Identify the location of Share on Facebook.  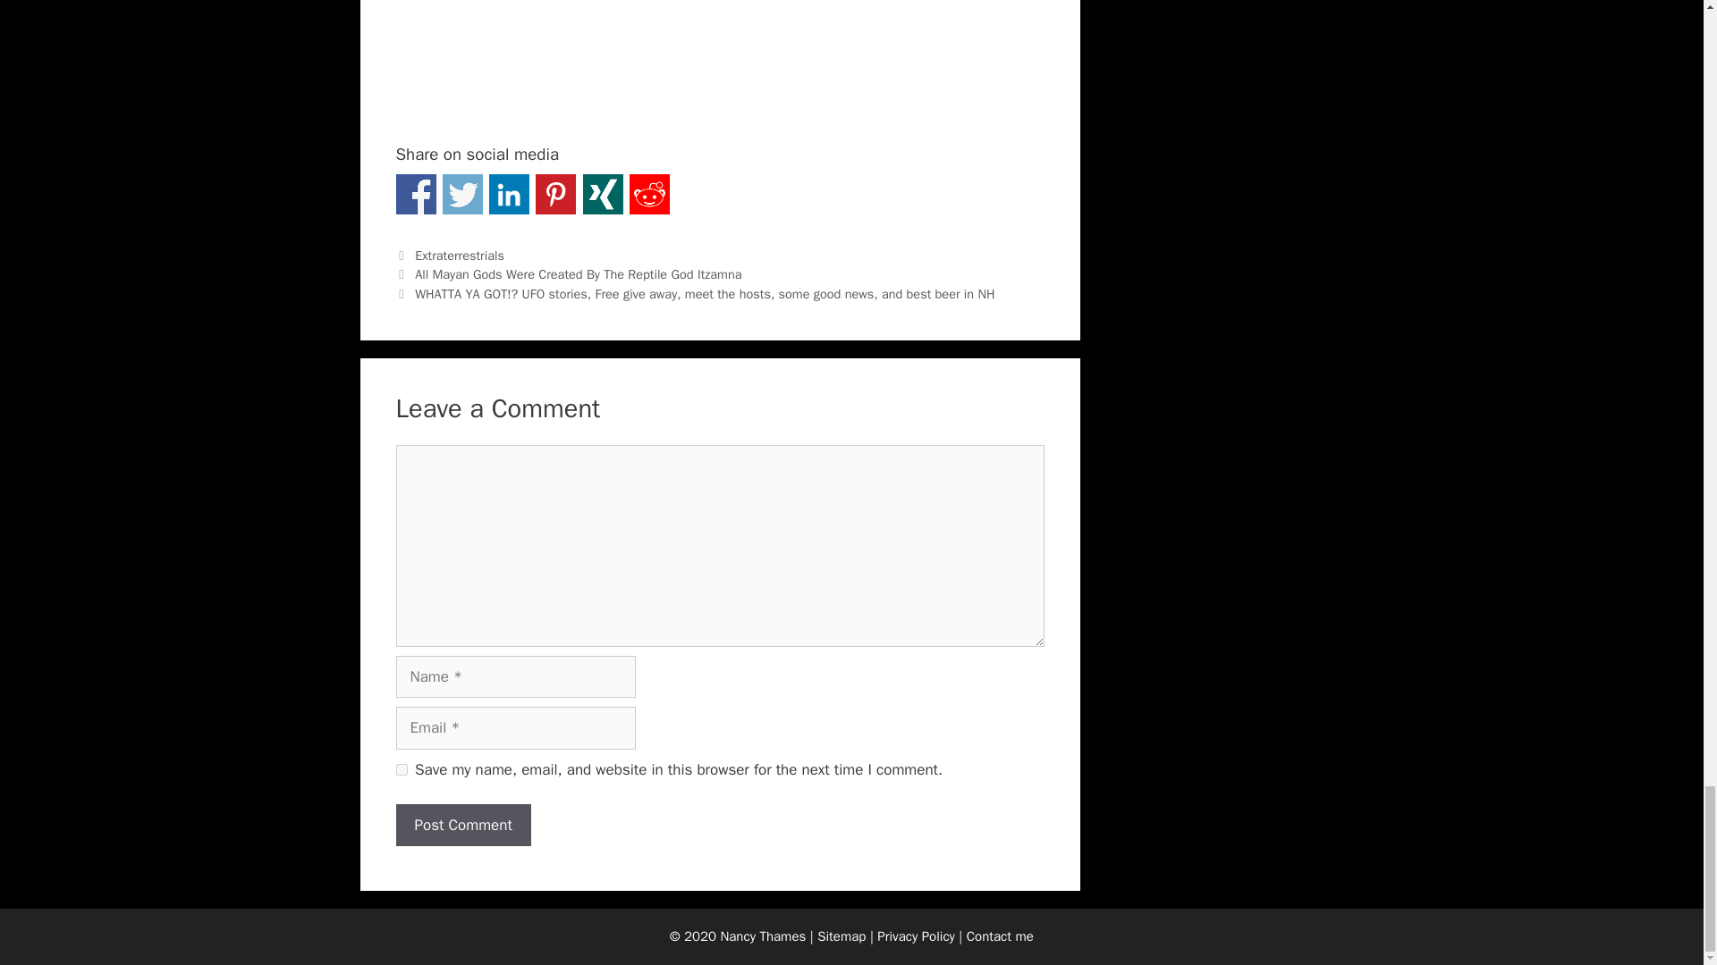
(415, 194).